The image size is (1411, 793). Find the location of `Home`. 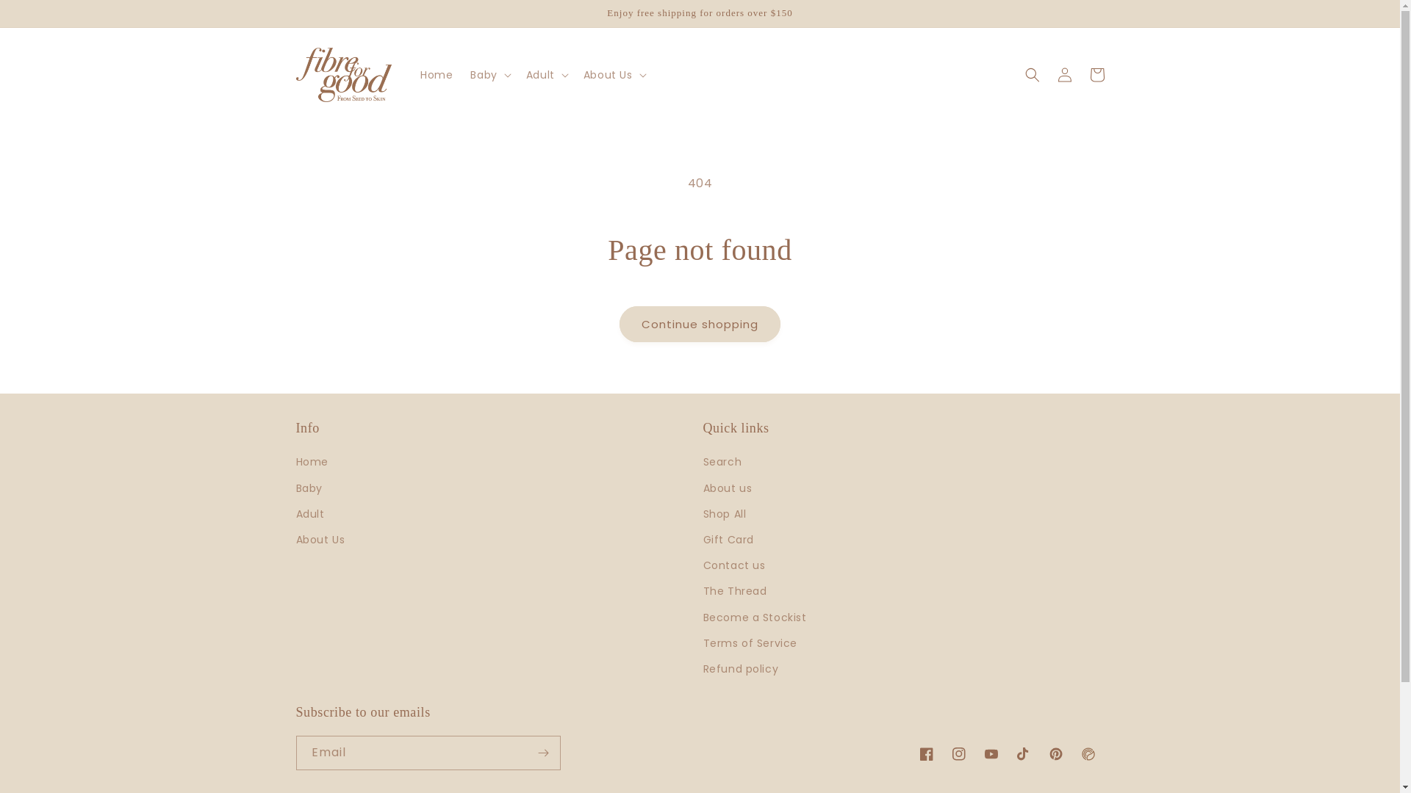

Home is located at coordinates (437, 75).